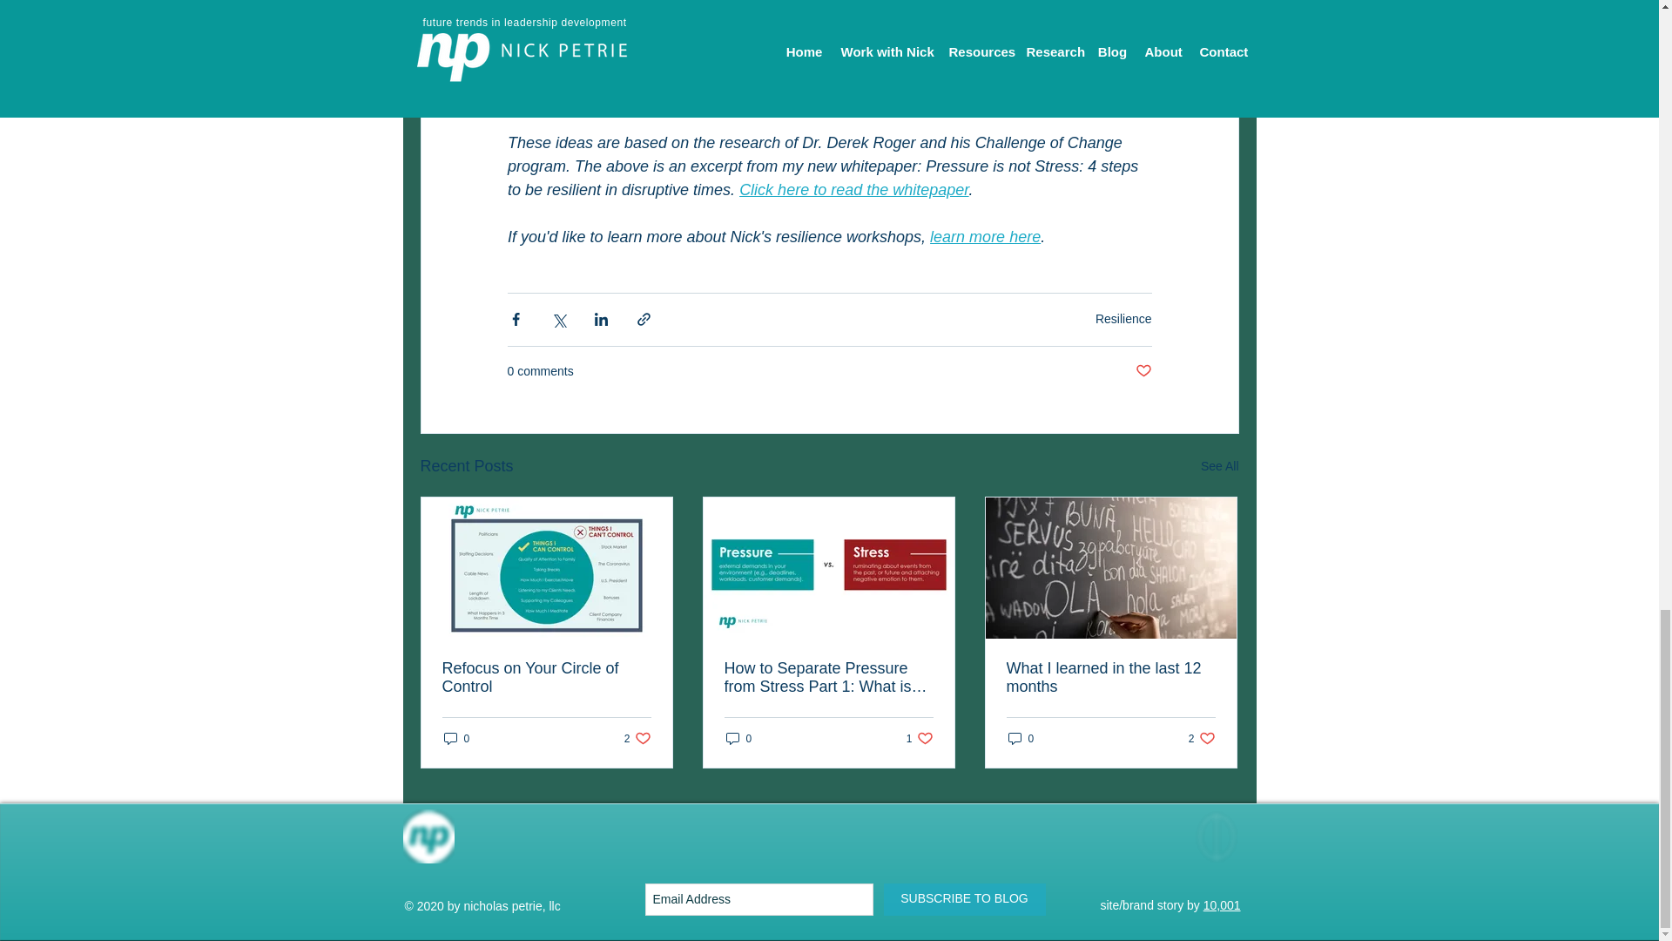 This screenshot has height=941, width=1672. What do you see at coordinates (1202, 739) in the screenshot?
I see `0` at bounding box center [1202, 739].